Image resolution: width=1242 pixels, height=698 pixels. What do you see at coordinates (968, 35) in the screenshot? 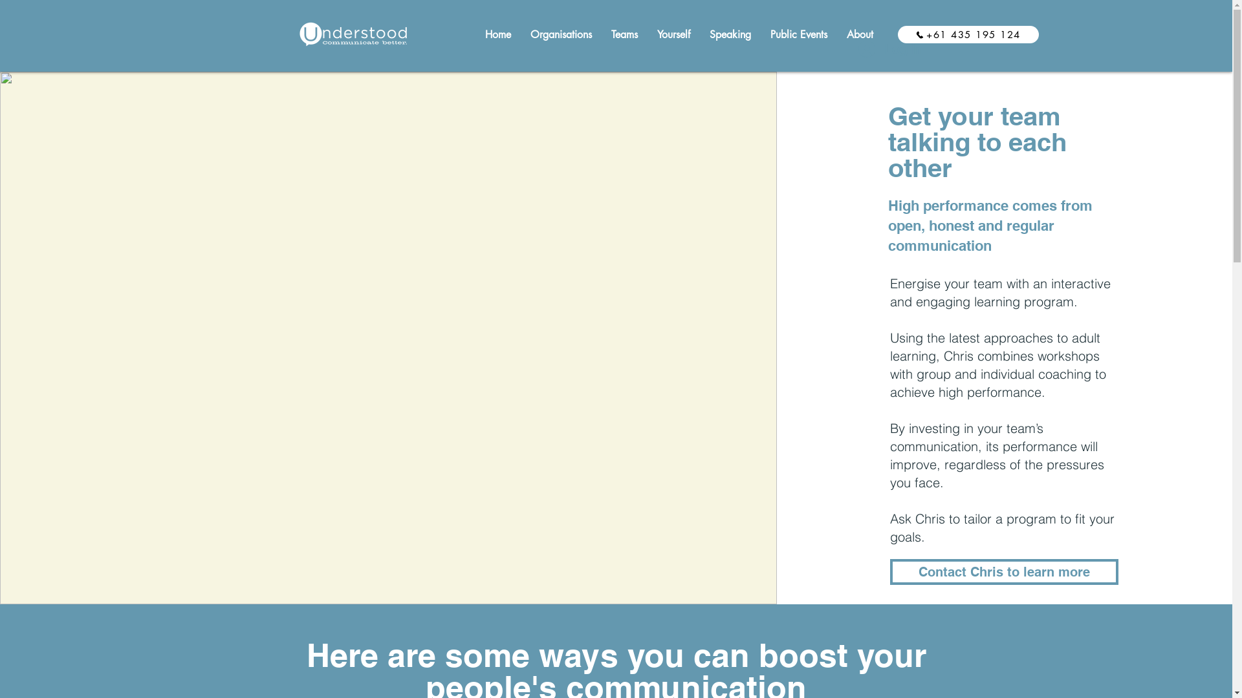
I see `+61 435 195 124` at bounding box center [968, 35].